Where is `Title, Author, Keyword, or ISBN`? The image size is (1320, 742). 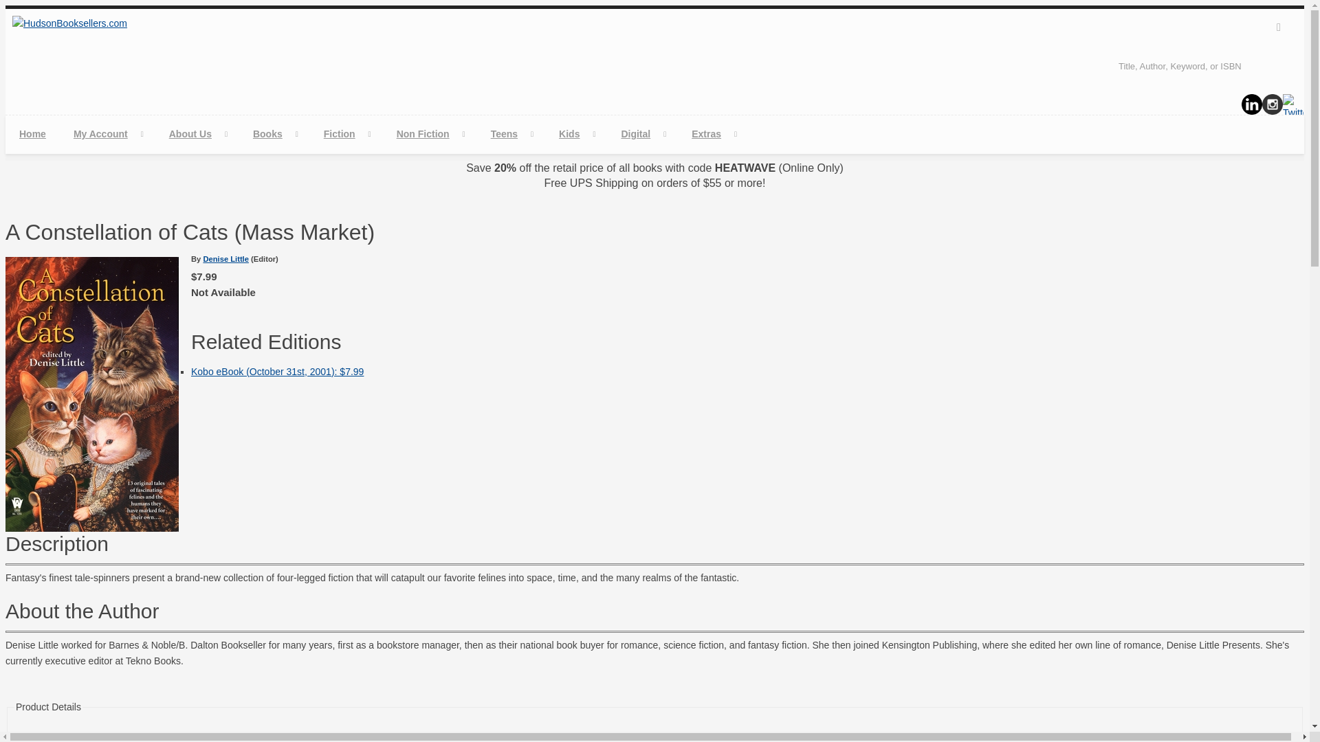 Title, Author, Keyword, or ISBN is located at coordinates (1206, 66).